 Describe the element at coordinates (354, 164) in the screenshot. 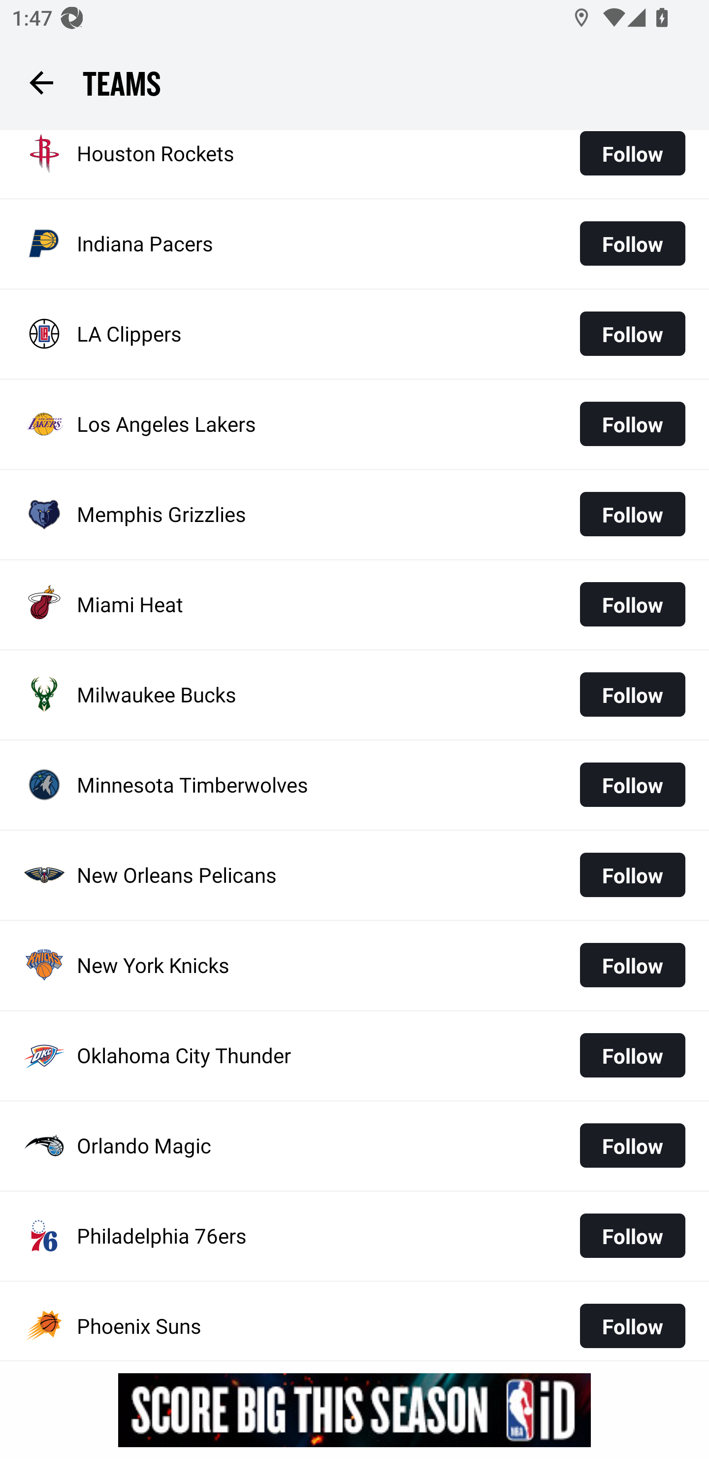

I see `Houston Rockets Follow` at that location.